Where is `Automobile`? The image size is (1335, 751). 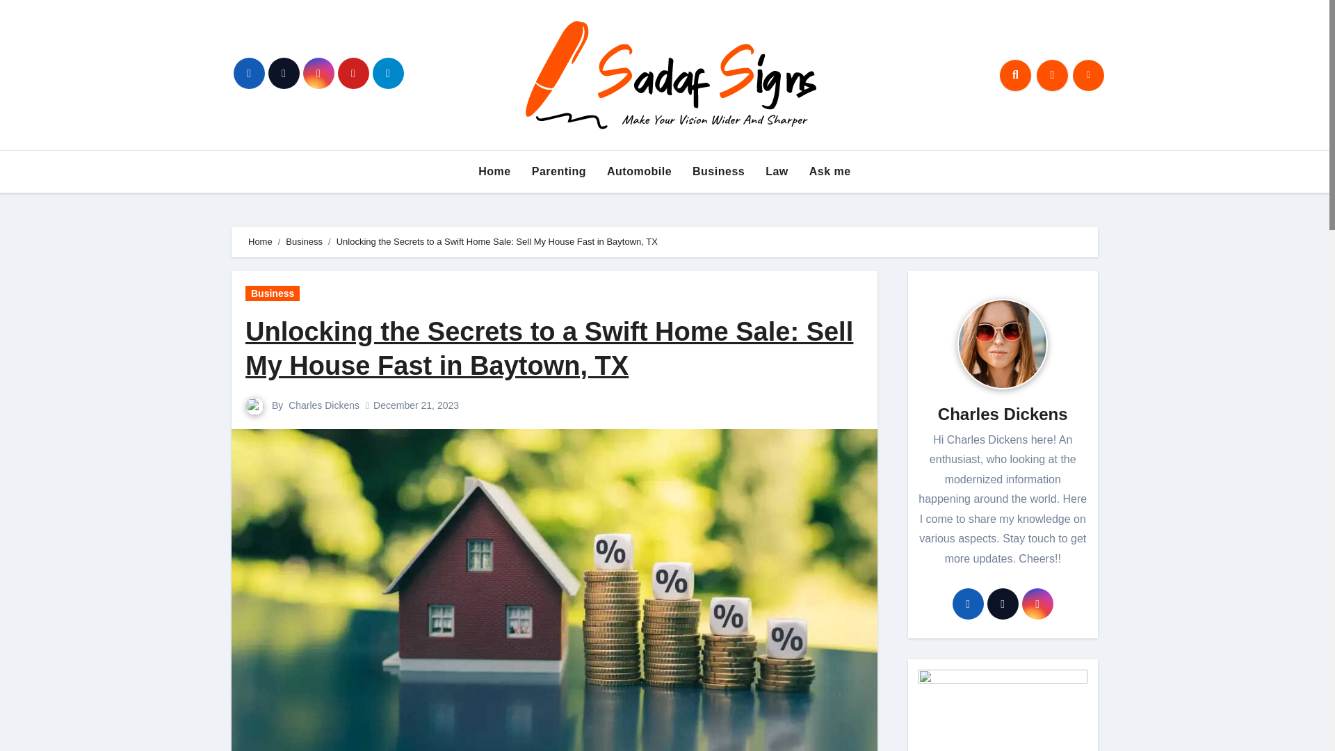
Automobile is located at coordinates (640, 171).